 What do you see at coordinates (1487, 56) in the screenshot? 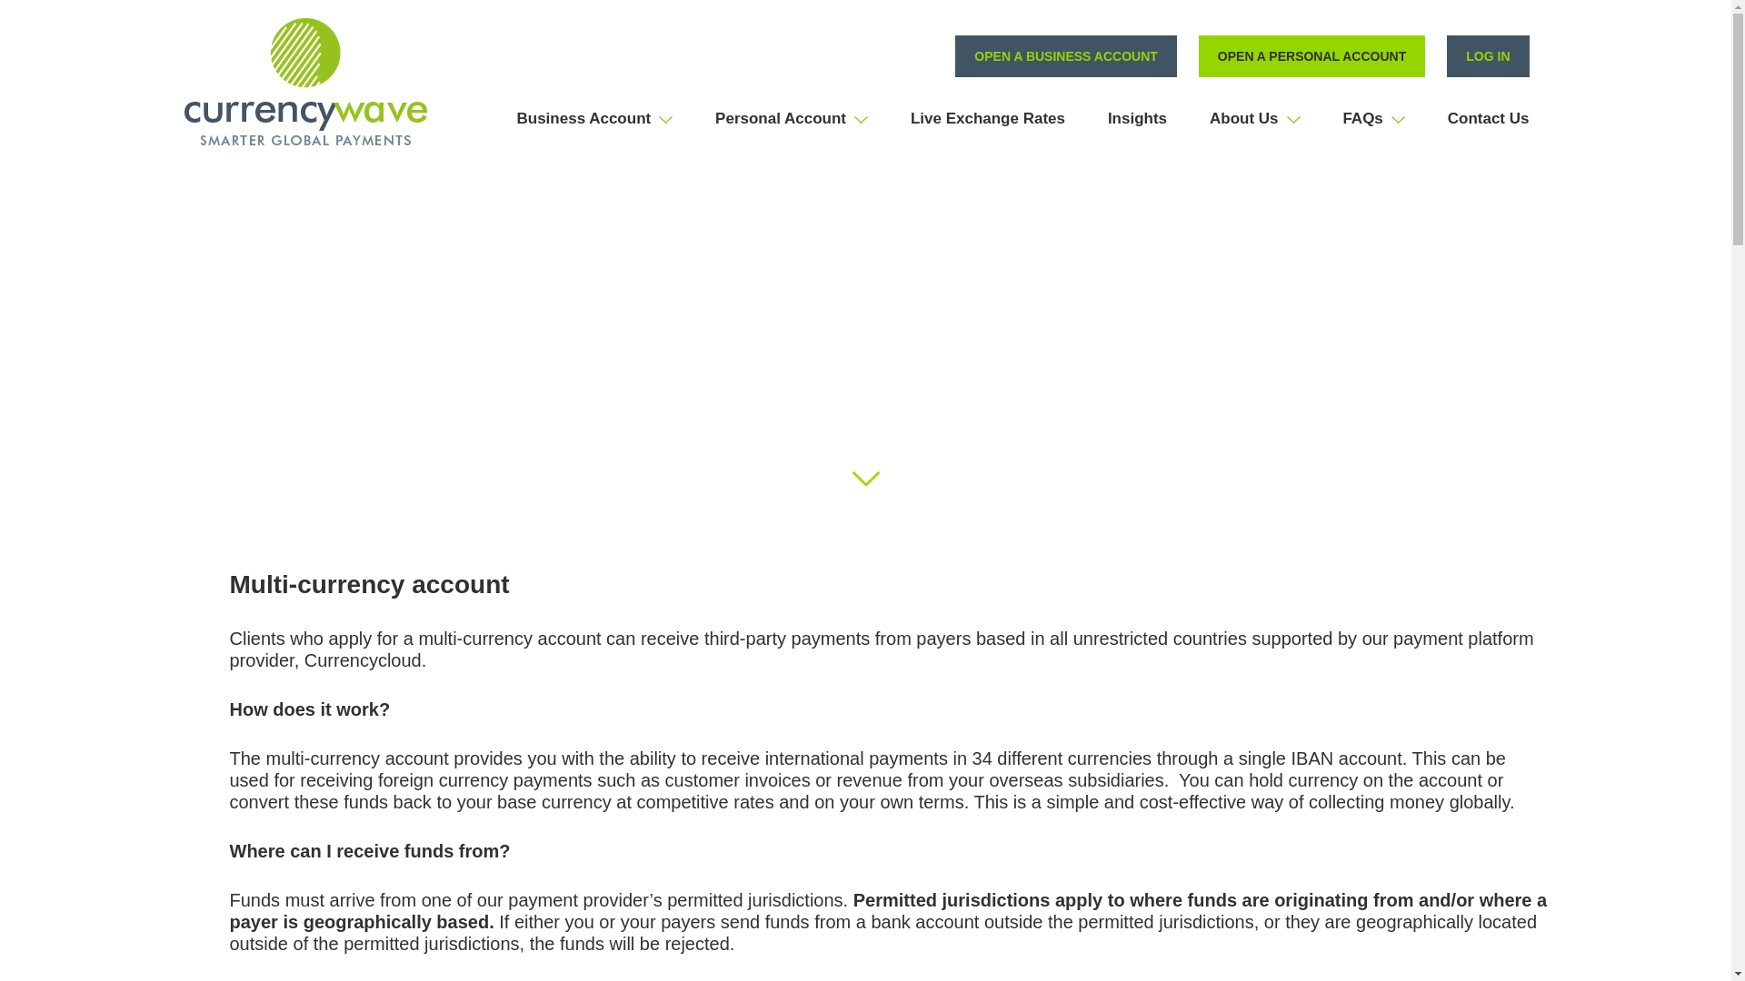
I see `LOG IN` at bounding box center [1487, 56].